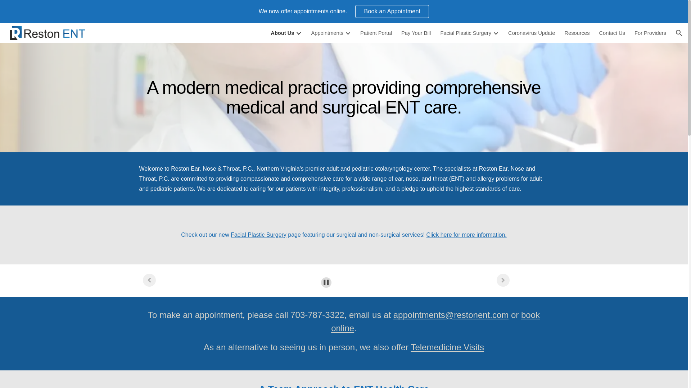  What do you see at coordinates (48, 33) in the screenshot?
I see `RestonENT` at bounding box center [48, 33].